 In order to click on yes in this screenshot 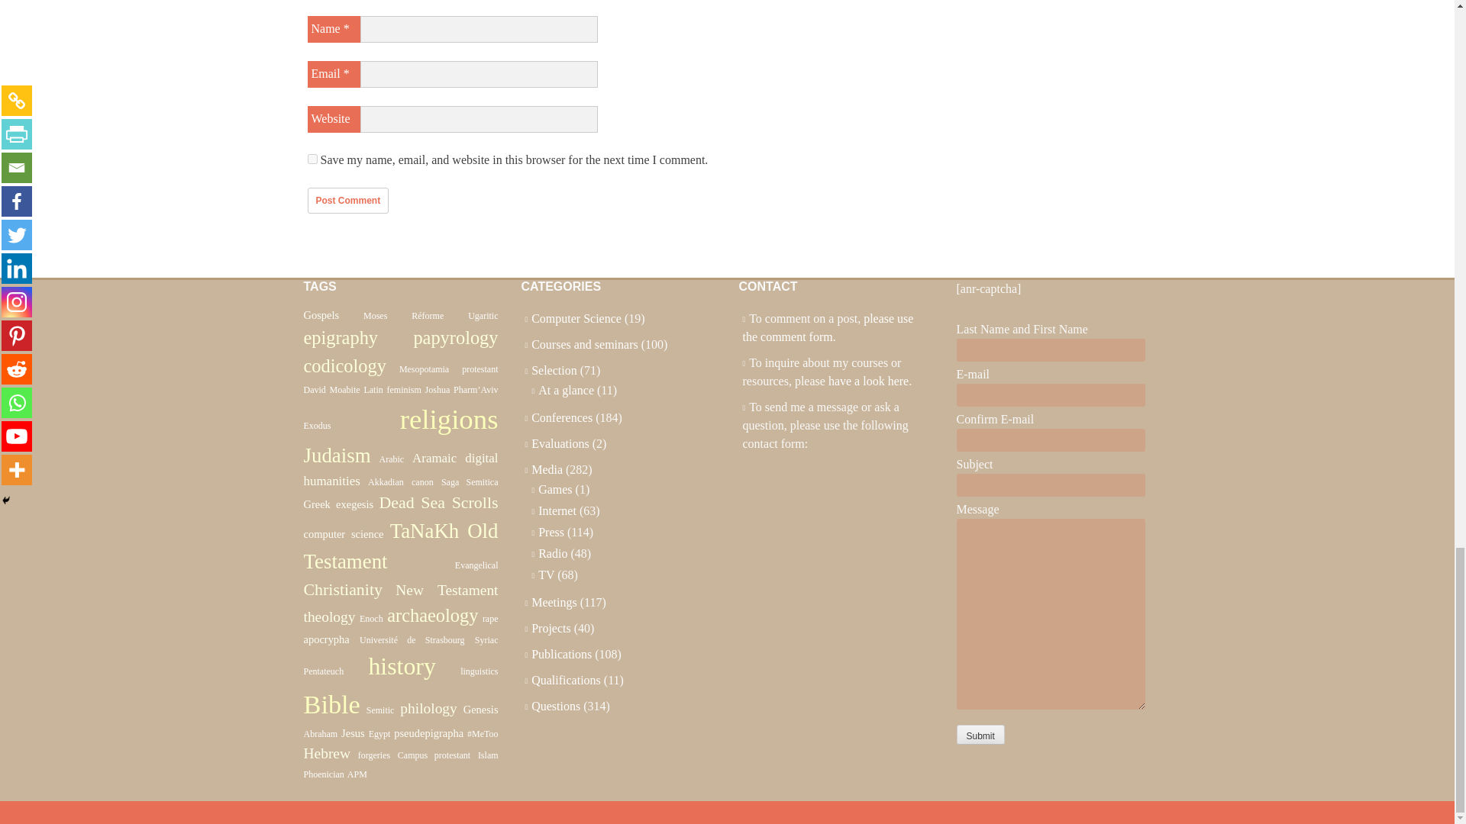, I will do `click(312, 159)`.